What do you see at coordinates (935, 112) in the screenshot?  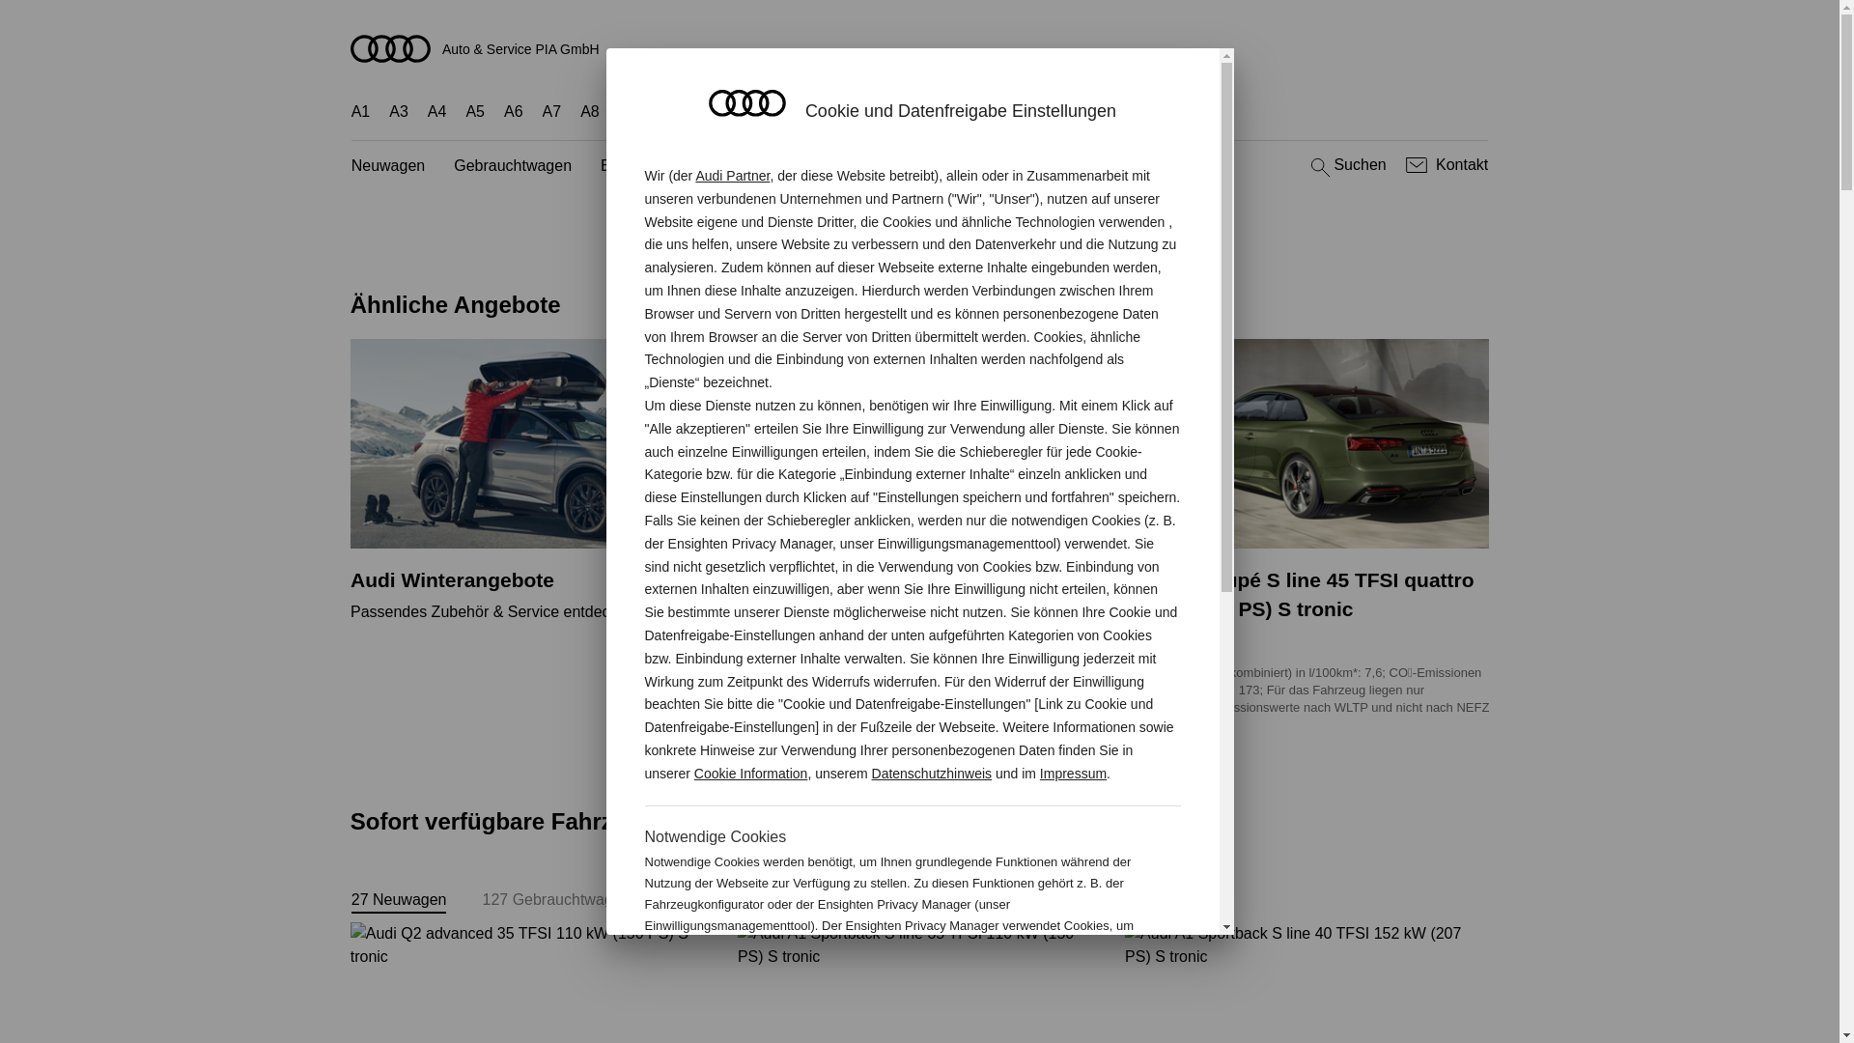 I see `Q8 e-tron` at bounding box center [935, 112].